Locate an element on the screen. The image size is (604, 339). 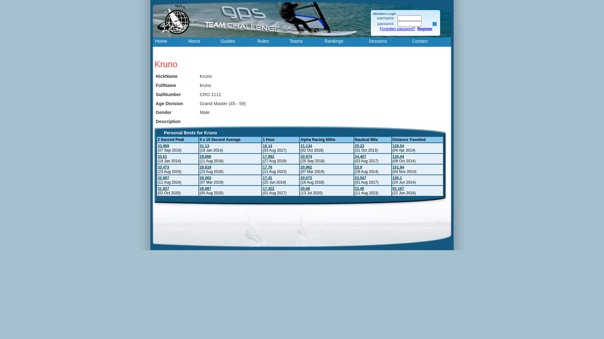
Guides is located at coordinates (235, 42).